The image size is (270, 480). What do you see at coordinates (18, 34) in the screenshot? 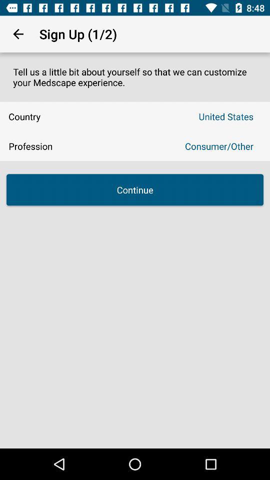
I see `click item next to the sign up 1 app` at bounding box center [18, 34].